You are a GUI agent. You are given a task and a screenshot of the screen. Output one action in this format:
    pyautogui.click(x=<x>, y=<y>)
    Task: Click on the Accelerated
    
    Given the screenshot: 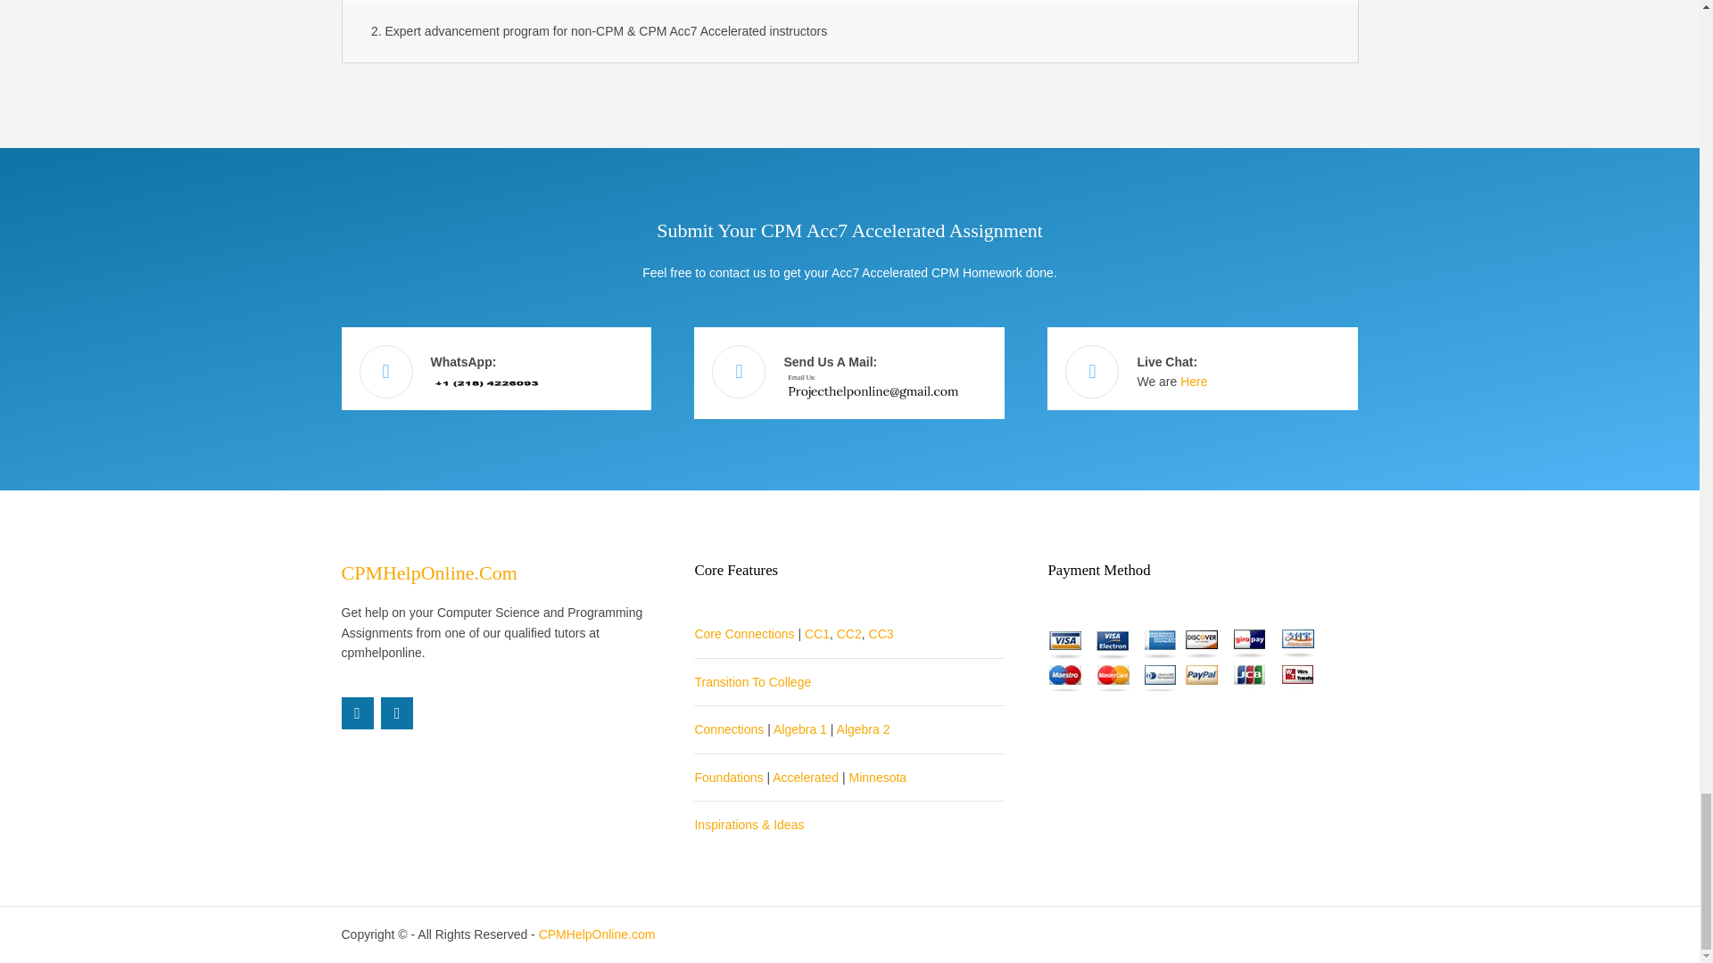 What is the action you would take?
    pyautogui.click(x=805, y=778)
    